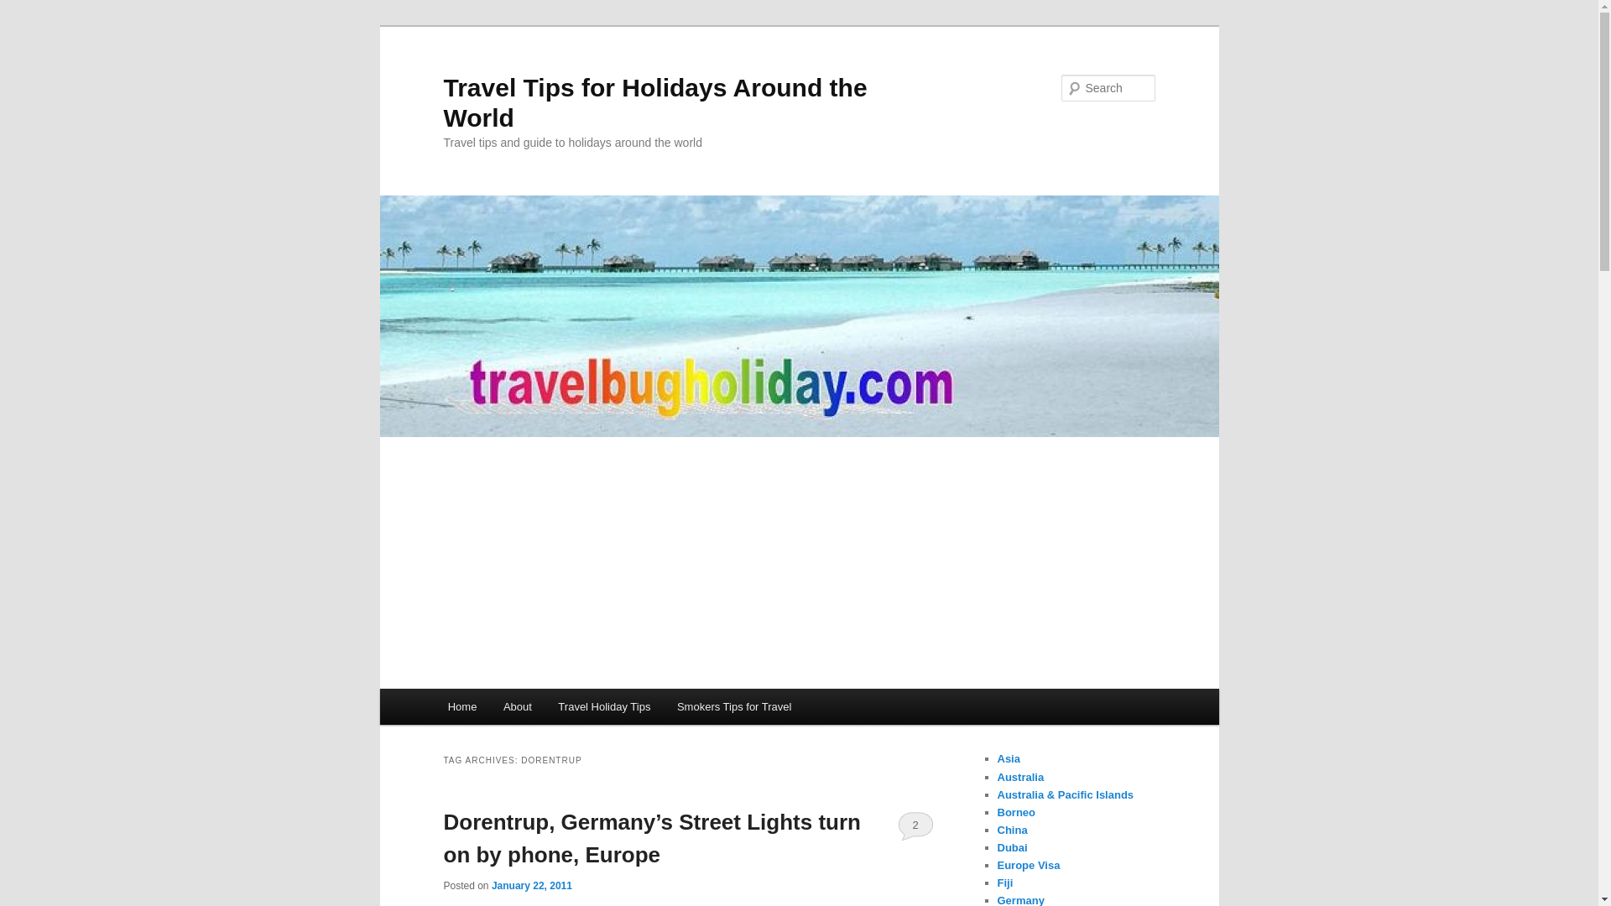  I want to click on Dubai, so click(1012, 847).